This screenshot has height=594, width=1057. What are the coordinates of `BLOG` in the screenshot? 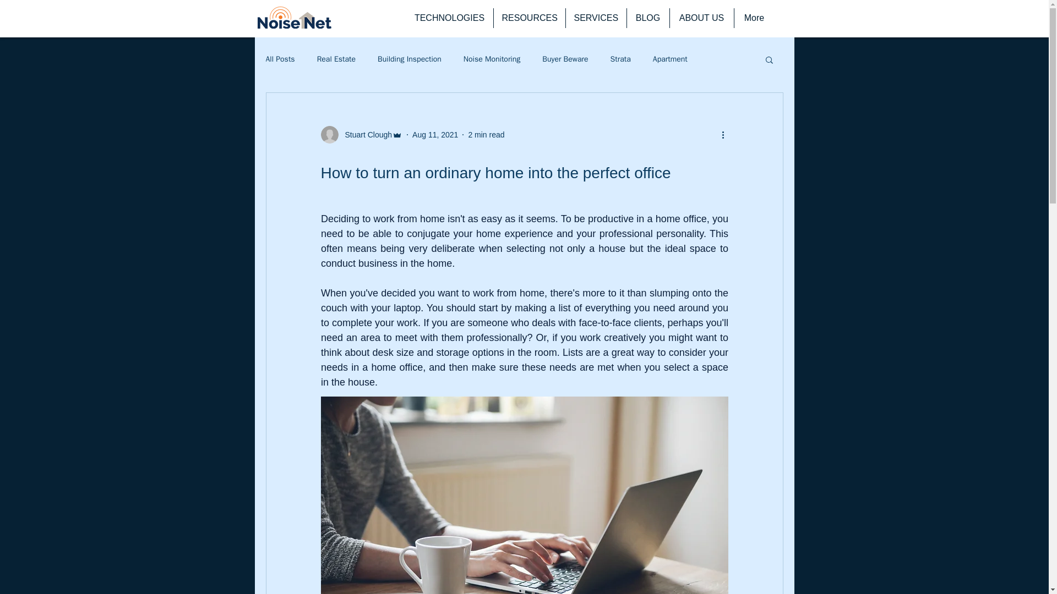 It's located at (647, 18).